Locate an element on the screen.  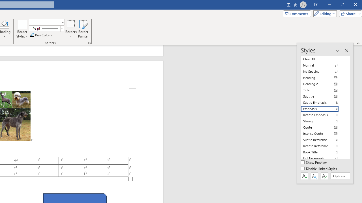
Heading 2 is located at coordinates (323, 84).